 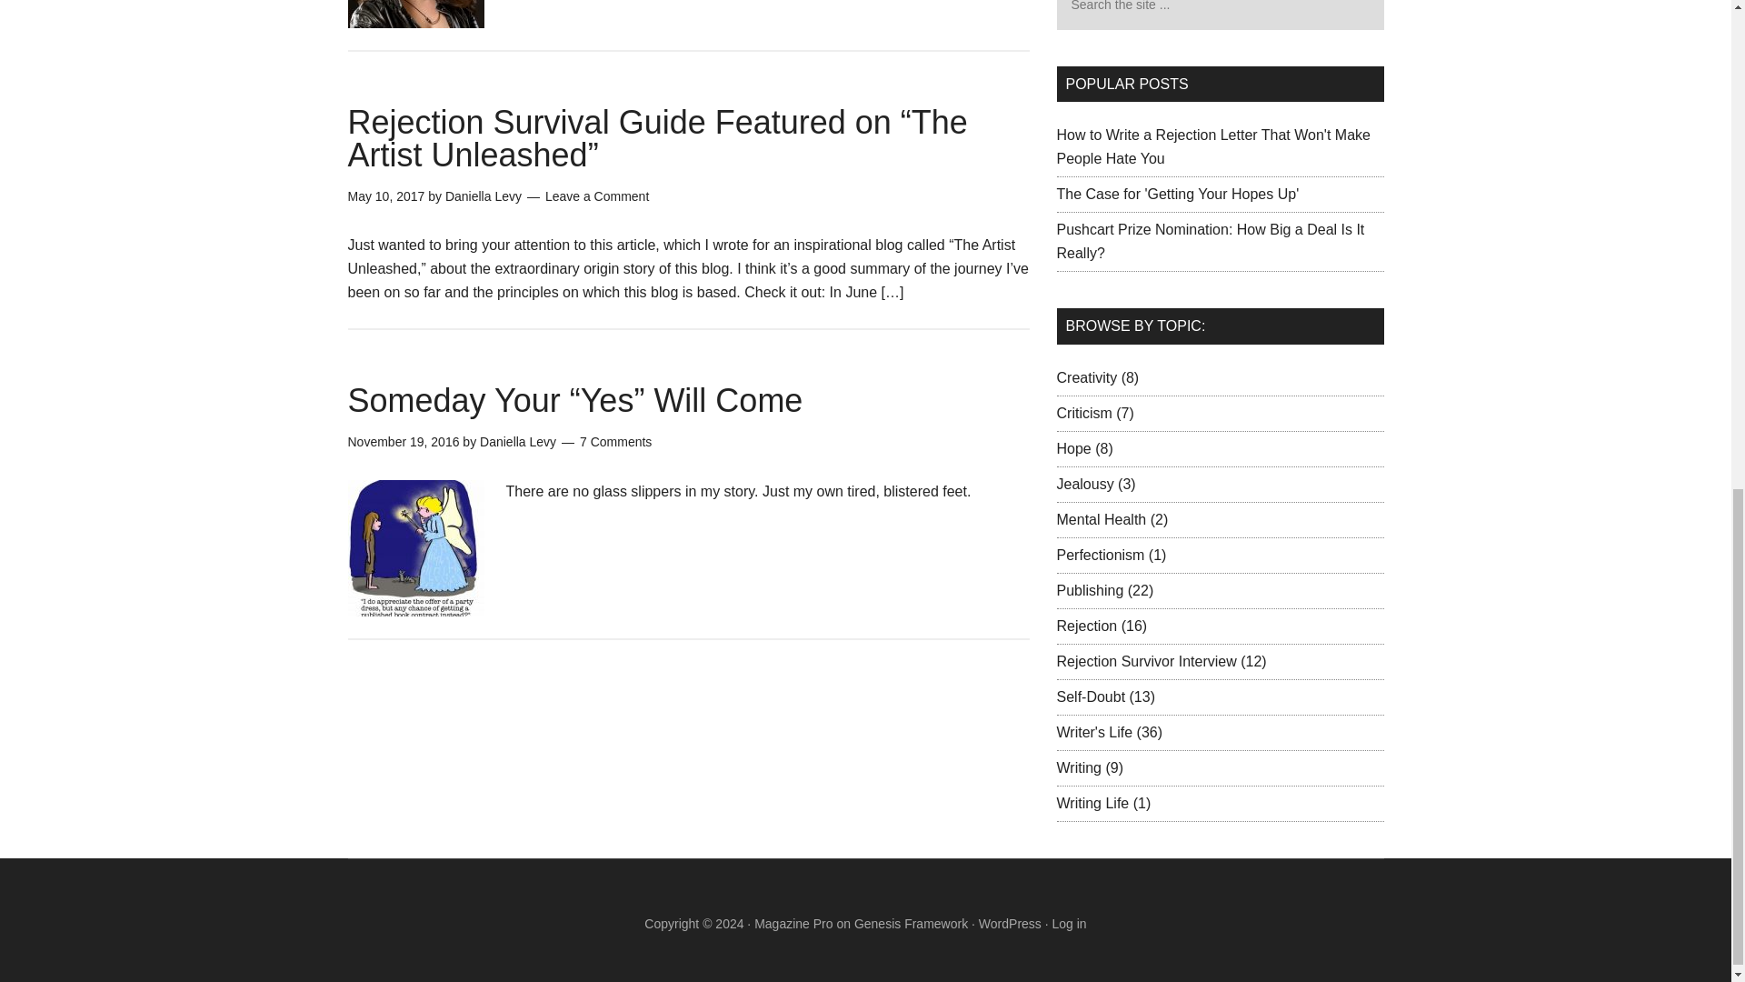 What do you see at coordinates (1072, 447) in the screenshot?
I see `Hope` at bounding box center [1072, 447].